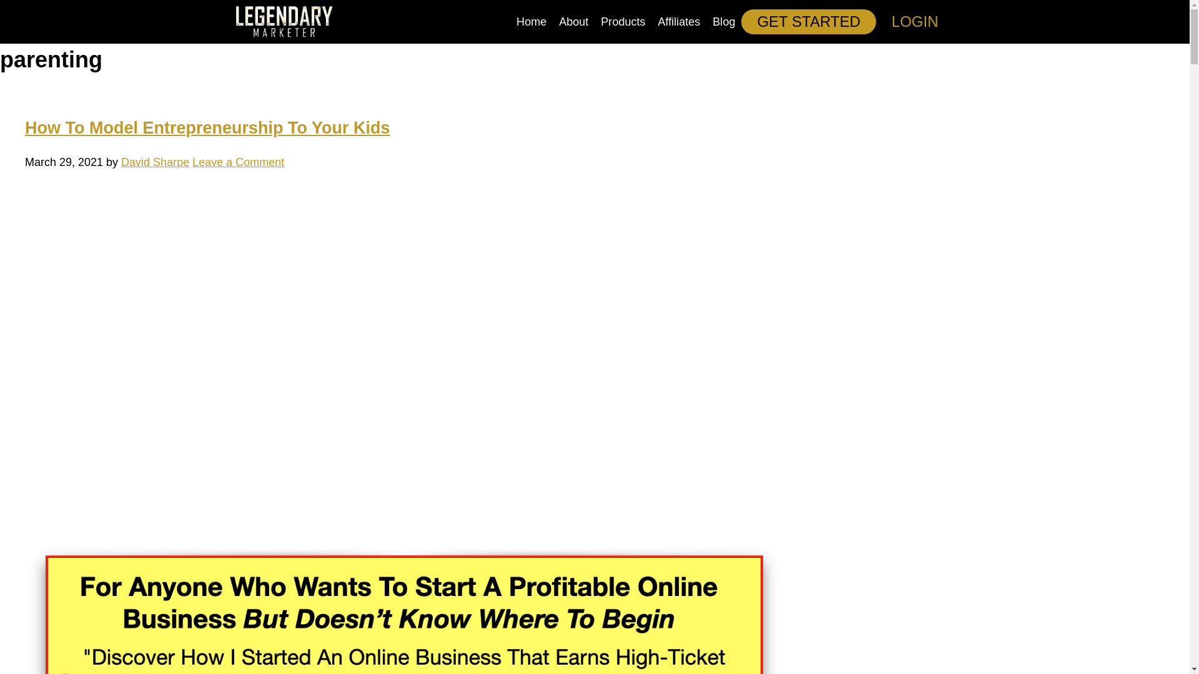  I want to click on Leave a Comment, so click(238, 162).